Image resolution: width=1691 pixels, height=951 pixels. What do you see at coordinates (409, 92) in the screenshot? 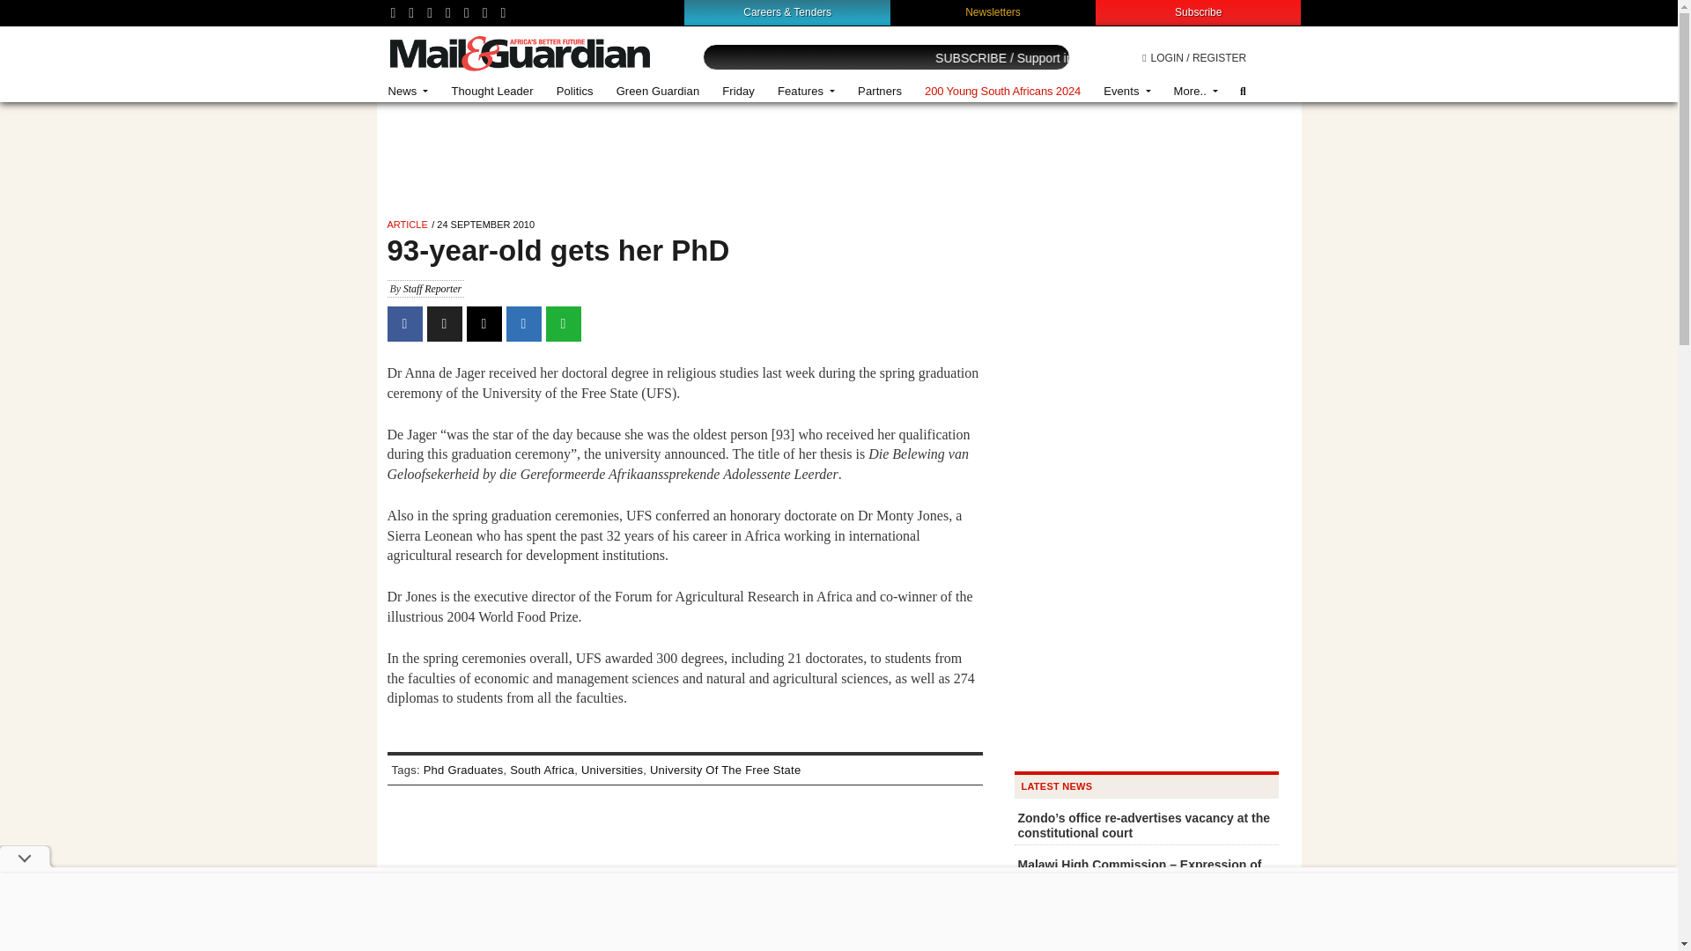
I see `News` at bounding box center [409, 92].